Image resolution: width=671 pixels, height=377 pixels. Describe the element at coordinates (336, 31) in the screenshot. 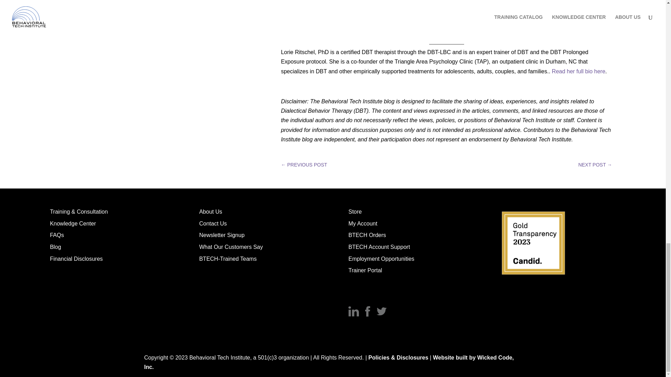

I see `Read here for a blog from Carla Chugani on` at that location.